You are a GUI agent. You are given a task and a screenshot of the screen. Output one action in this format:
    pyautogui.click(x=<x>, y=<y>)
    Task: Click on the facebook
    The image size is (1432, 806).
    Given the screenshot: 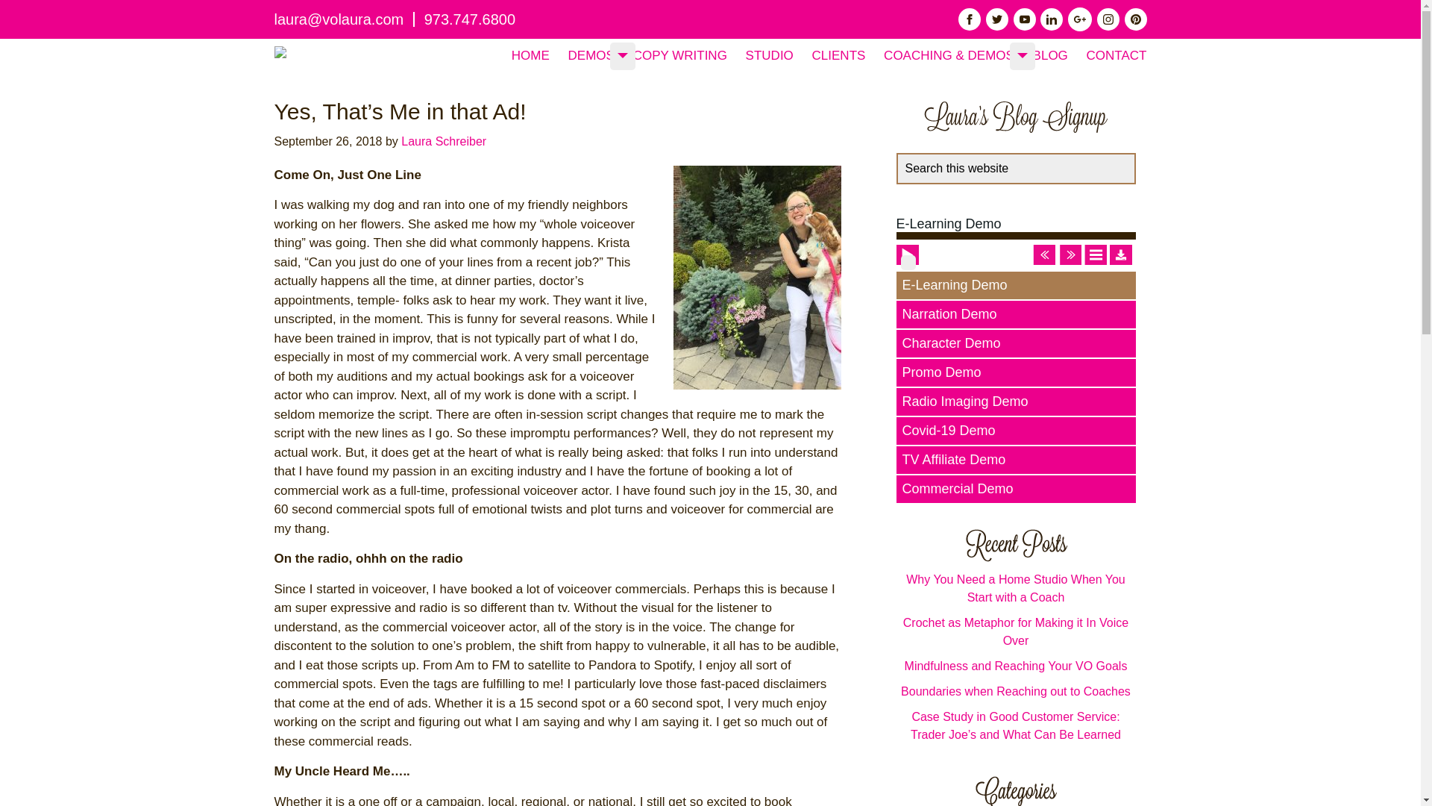 What is the action you would take?
    pyautogui.click(x=970, y=19)
    